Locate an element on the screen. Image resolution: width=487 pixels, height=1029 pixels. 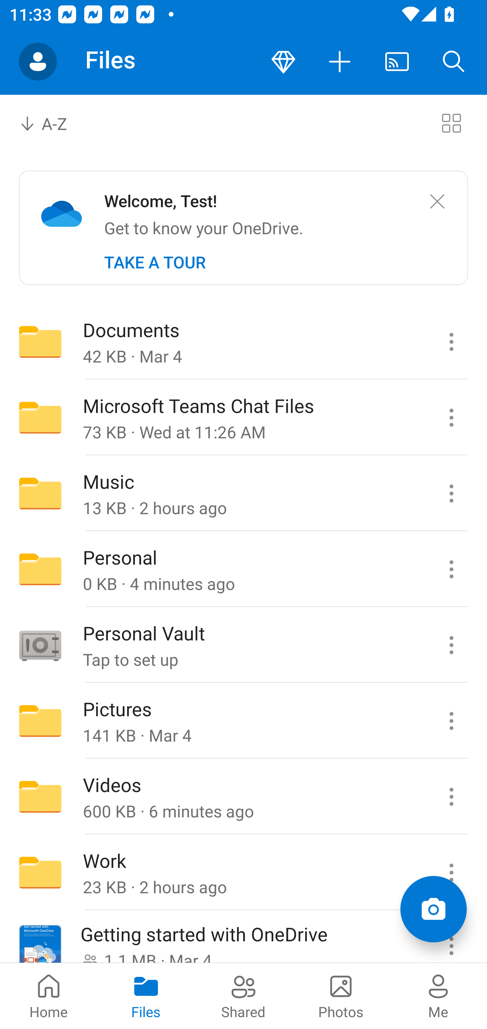
Me pivot Me is located at coordinates (438, 996).